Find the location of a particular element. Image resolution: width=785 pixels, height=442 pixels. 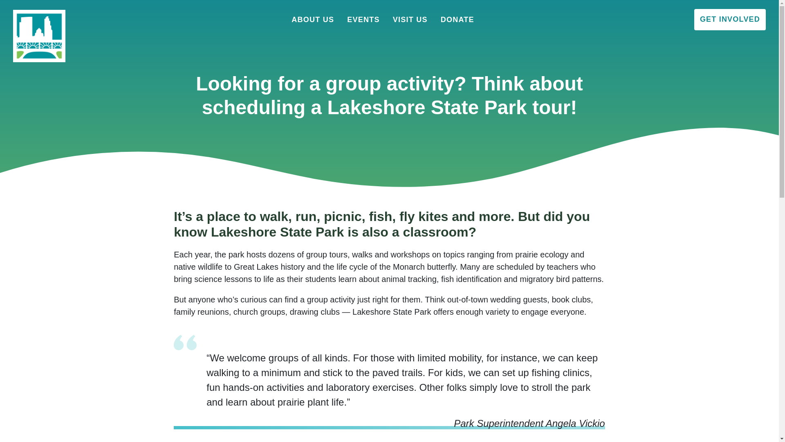

SPONSORS is located at coordinates (549, 72).